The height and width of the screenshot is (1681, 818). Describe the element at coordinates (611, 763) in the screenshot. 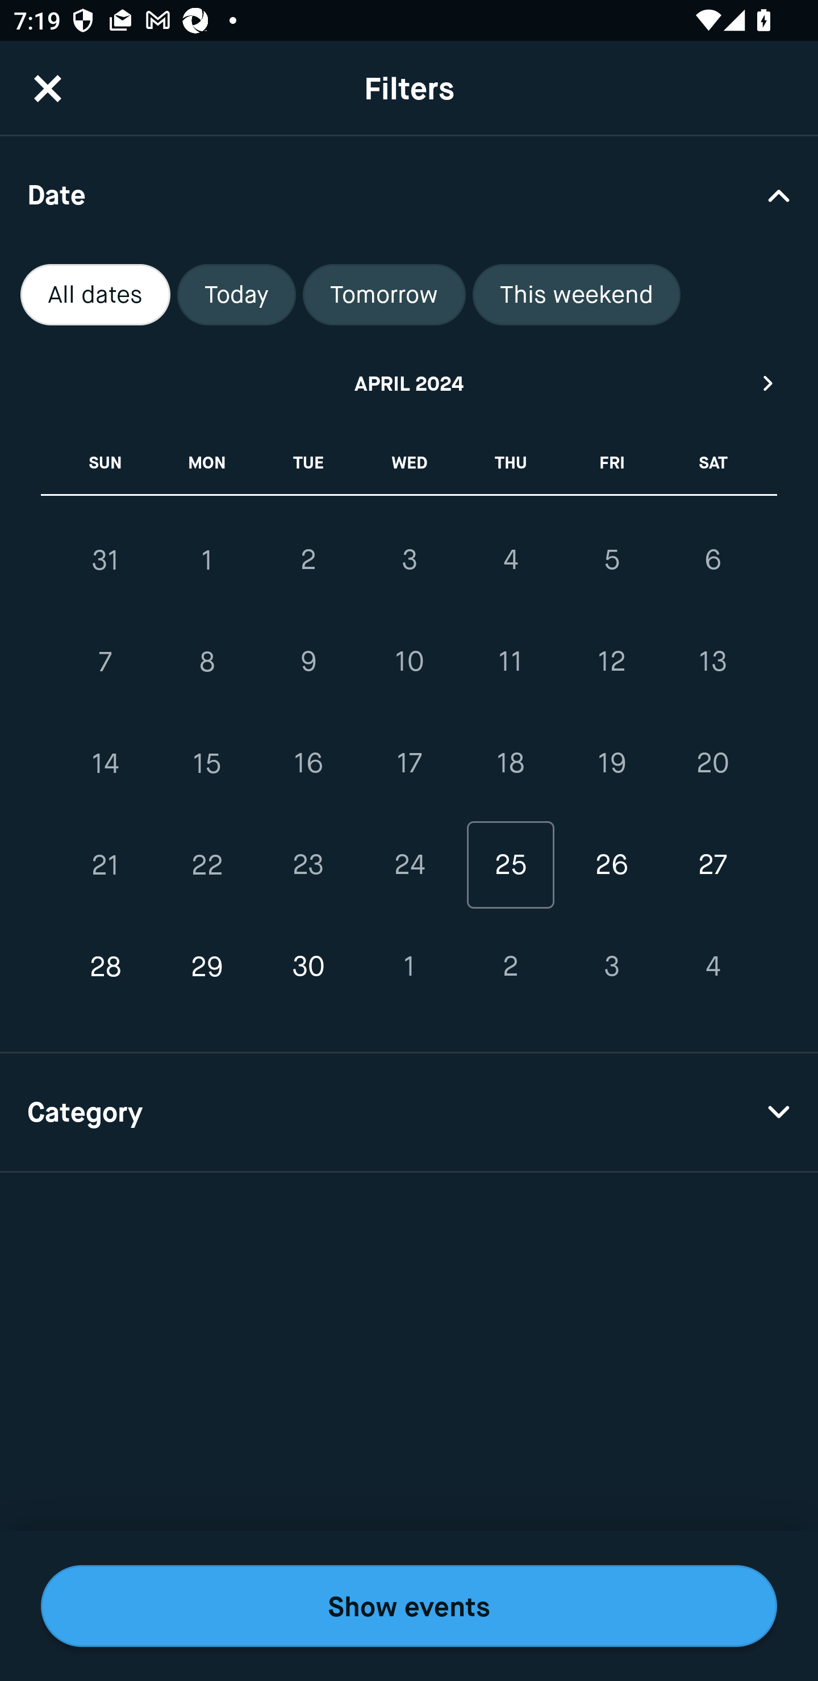

I see `19` at that location.